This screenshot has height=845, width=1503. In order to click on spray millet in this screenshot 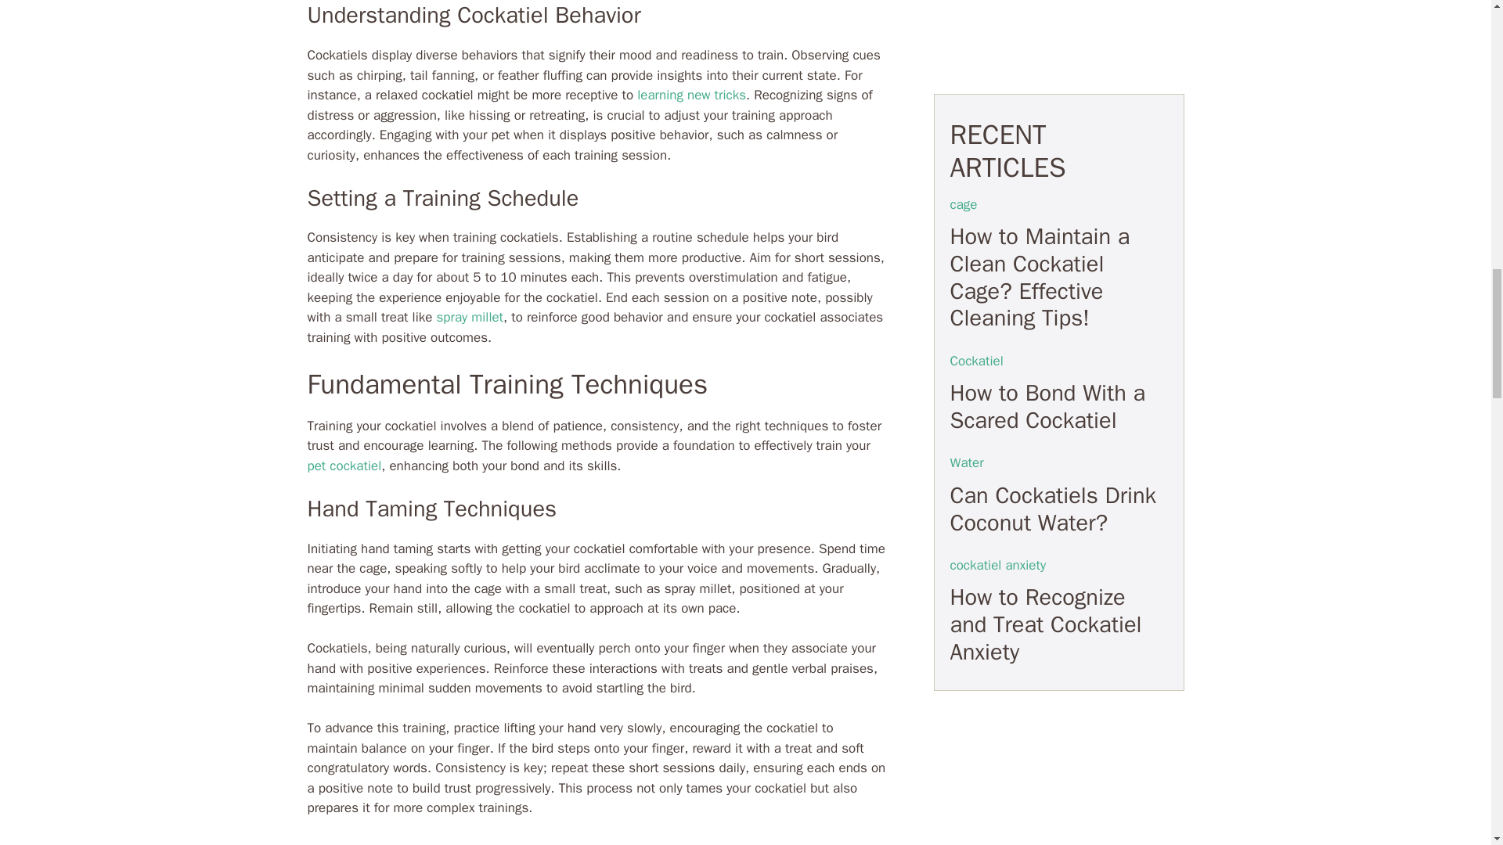, I will do `click(470, 317)`.